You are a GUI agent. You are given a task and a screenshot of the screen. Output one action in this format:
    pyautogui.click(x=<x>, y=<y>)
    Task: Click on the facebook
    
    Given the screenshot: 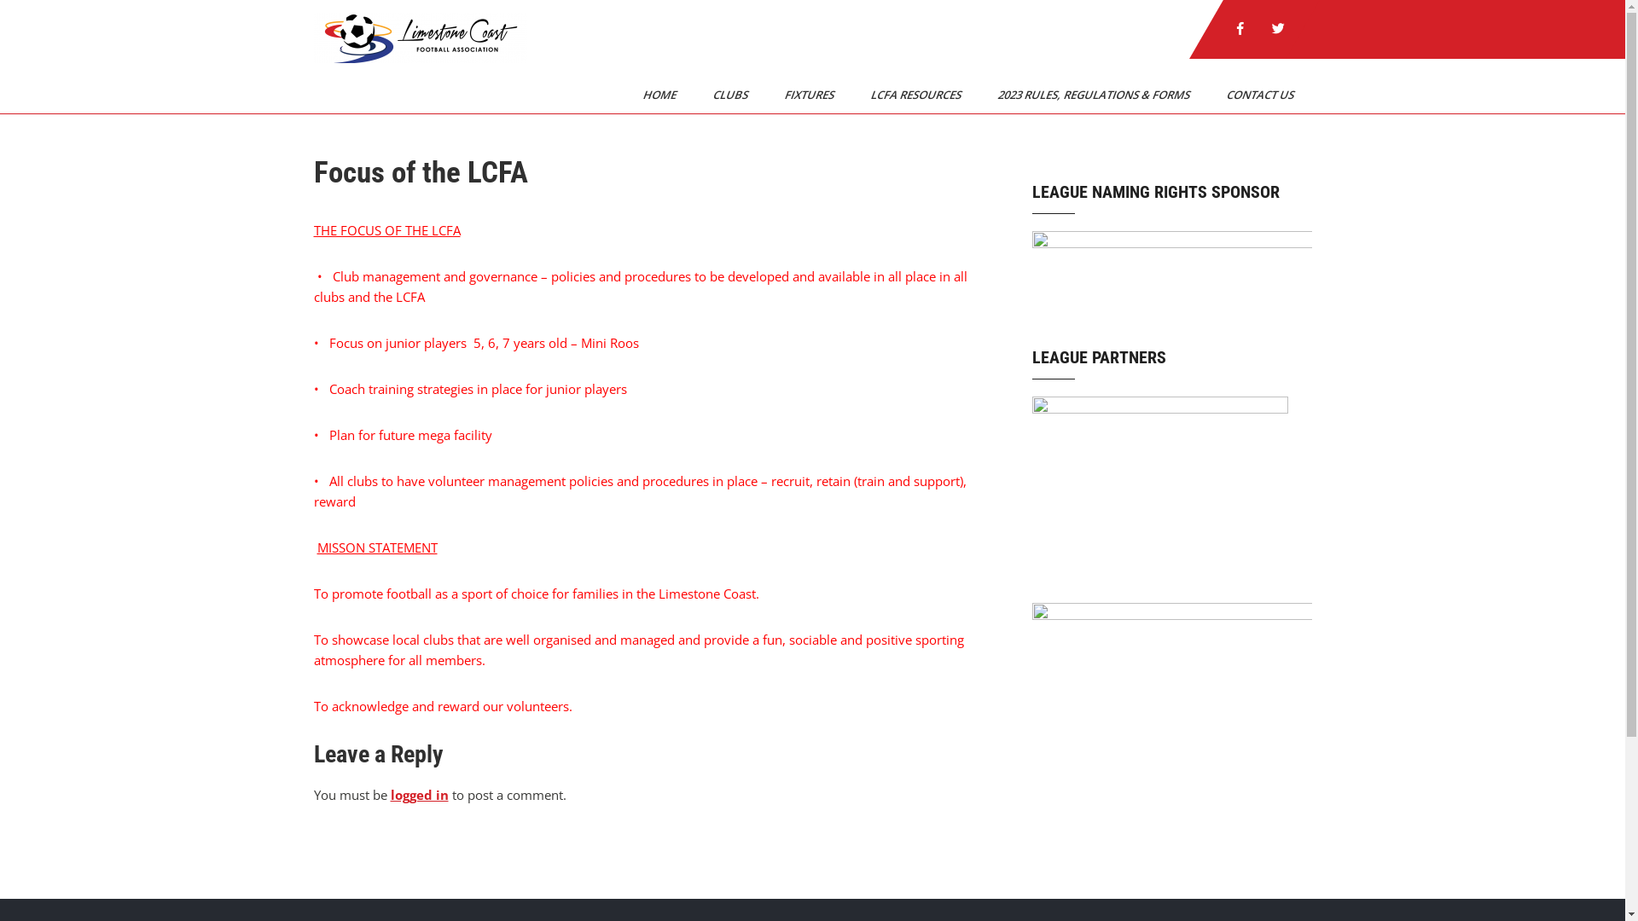 What is the action you would take?
    pyautogui.click(x=1240, y=29)
    